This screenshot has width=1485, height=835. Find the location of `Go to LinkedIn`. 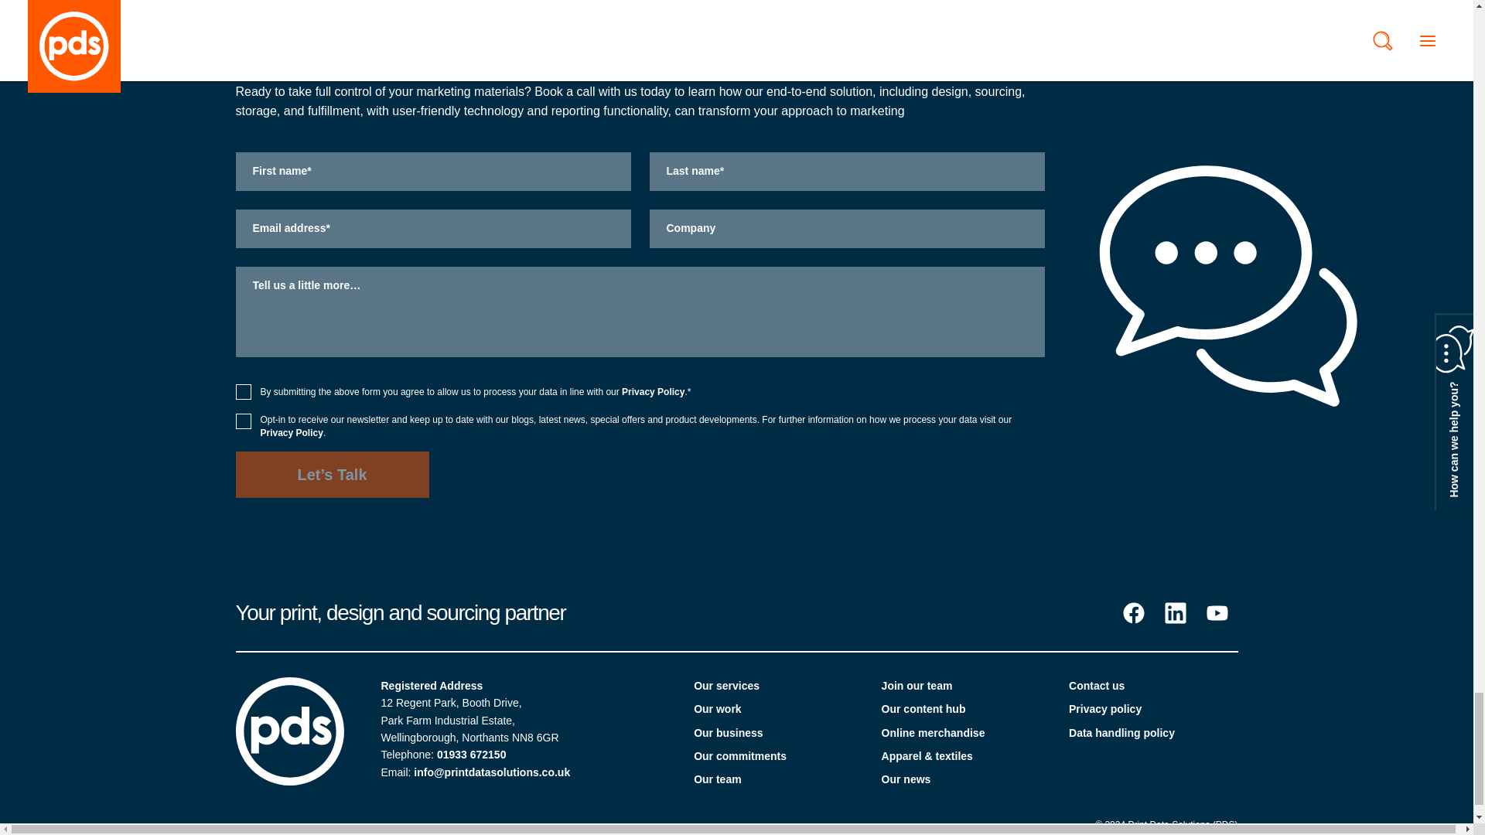

Go to LinkedIn is located at coordinates (1174, 612).